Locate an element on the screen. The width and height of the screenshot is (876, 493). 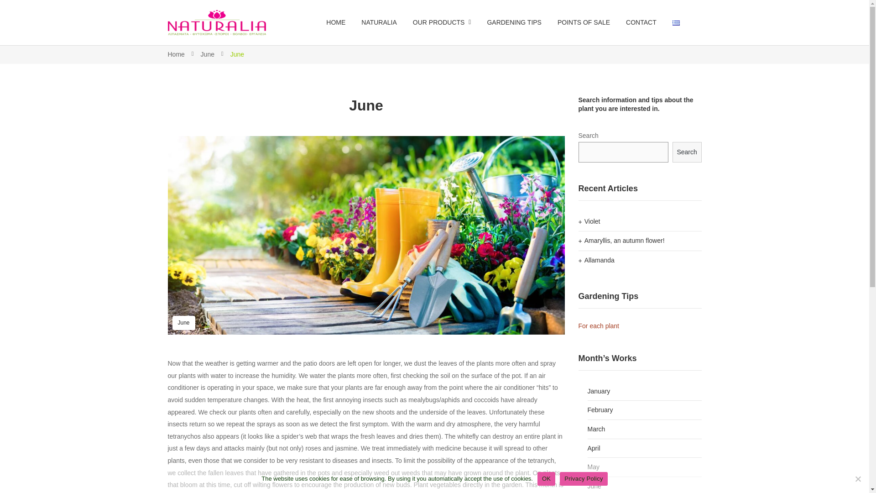
GARDENING TIPS is located at coordinates (514, 22).